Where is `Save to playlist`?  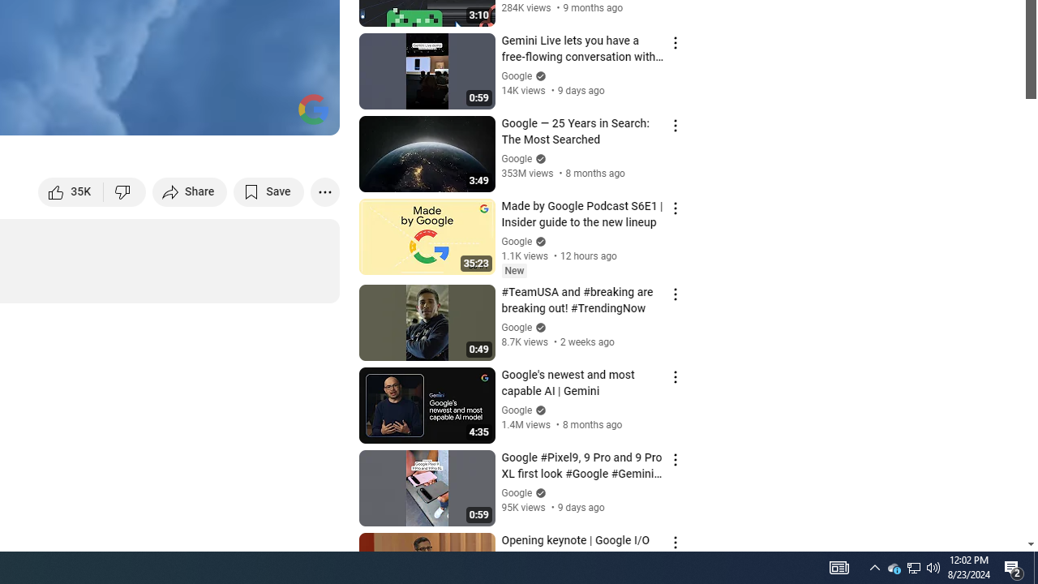
Save to playlist is located at coordinates (269, 191).